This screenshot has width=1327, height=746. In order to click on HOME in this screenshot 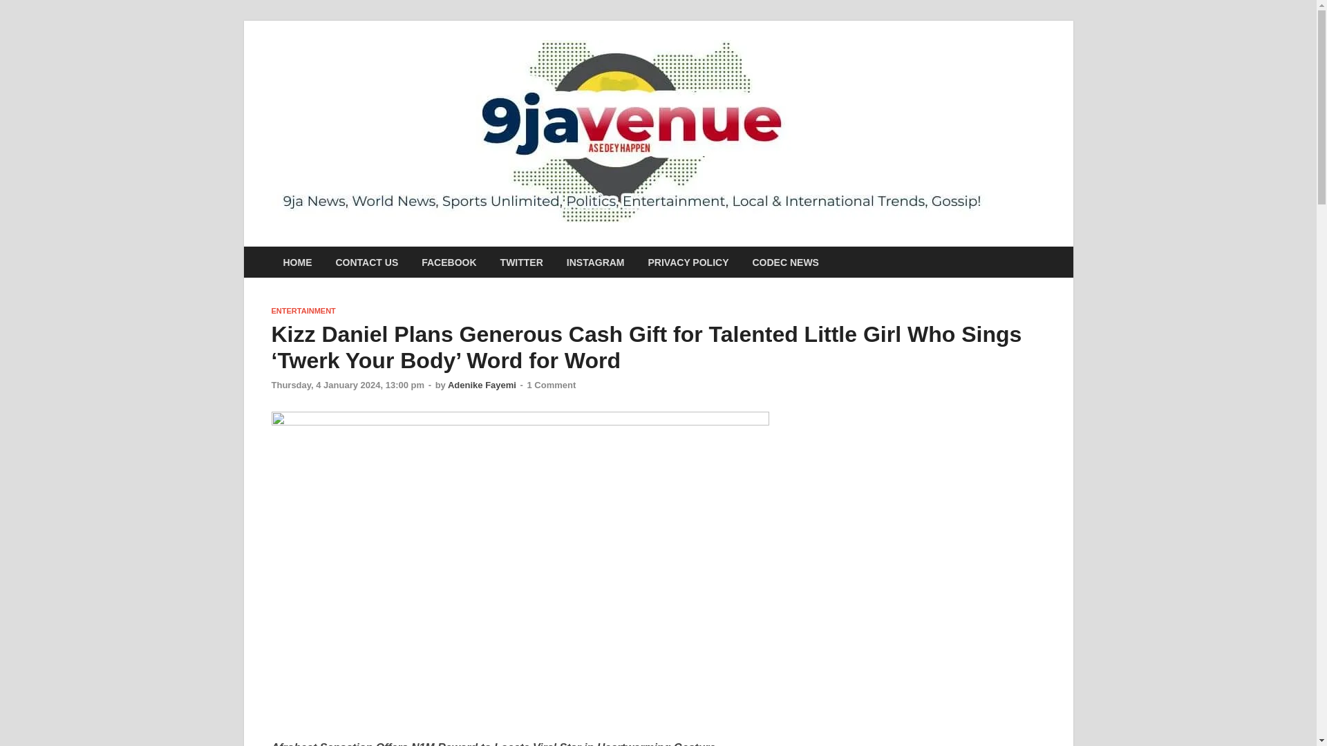, I will do `click(297, 262)`.